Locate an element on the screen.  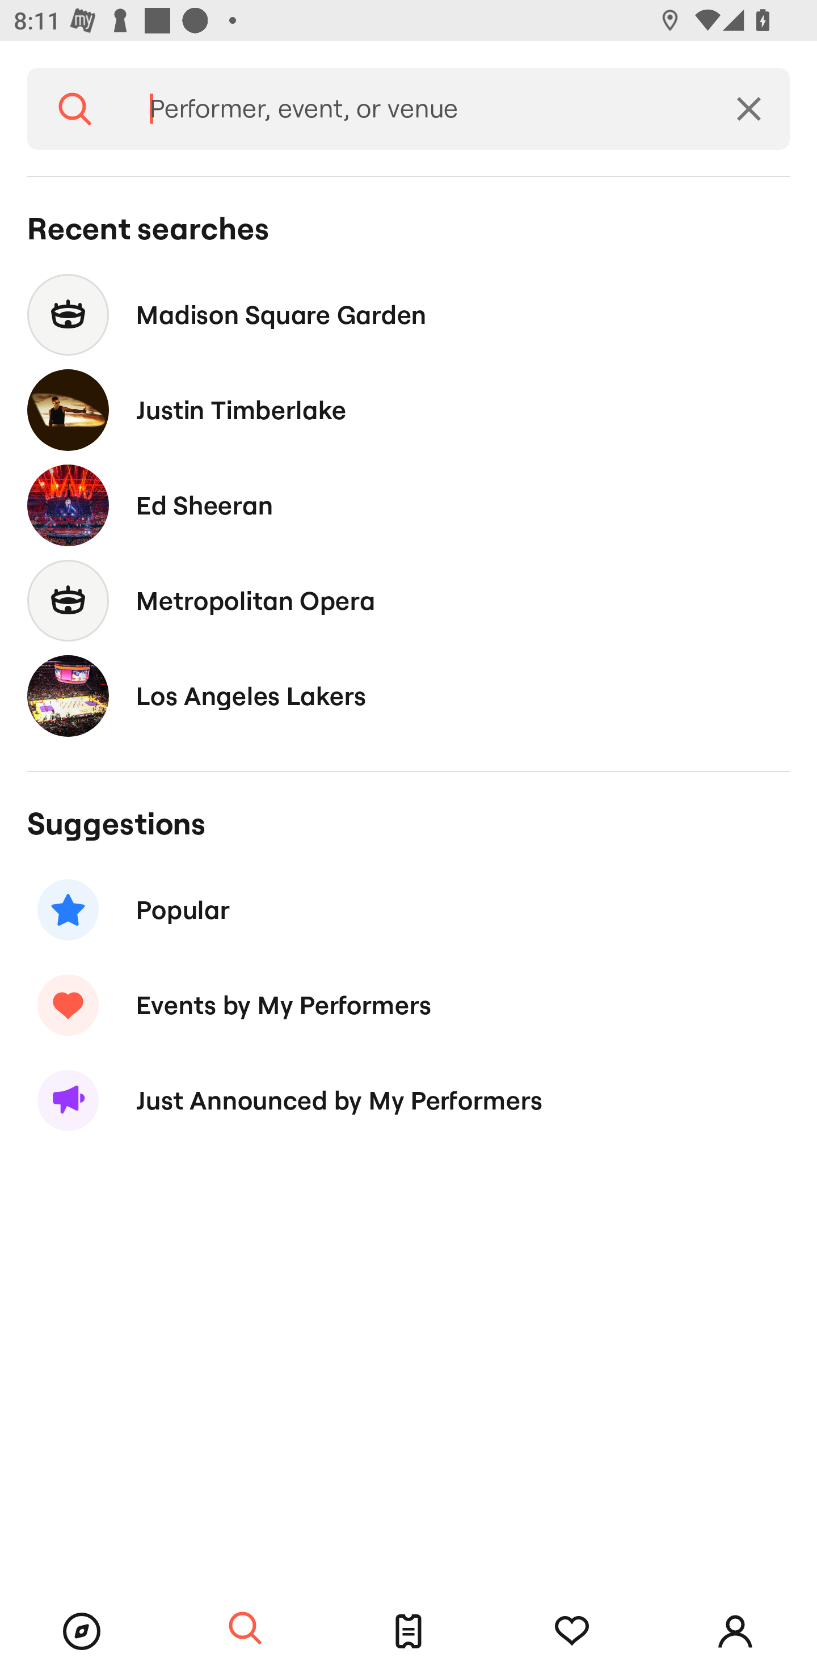
Clear is located at coordinates (749, 109).